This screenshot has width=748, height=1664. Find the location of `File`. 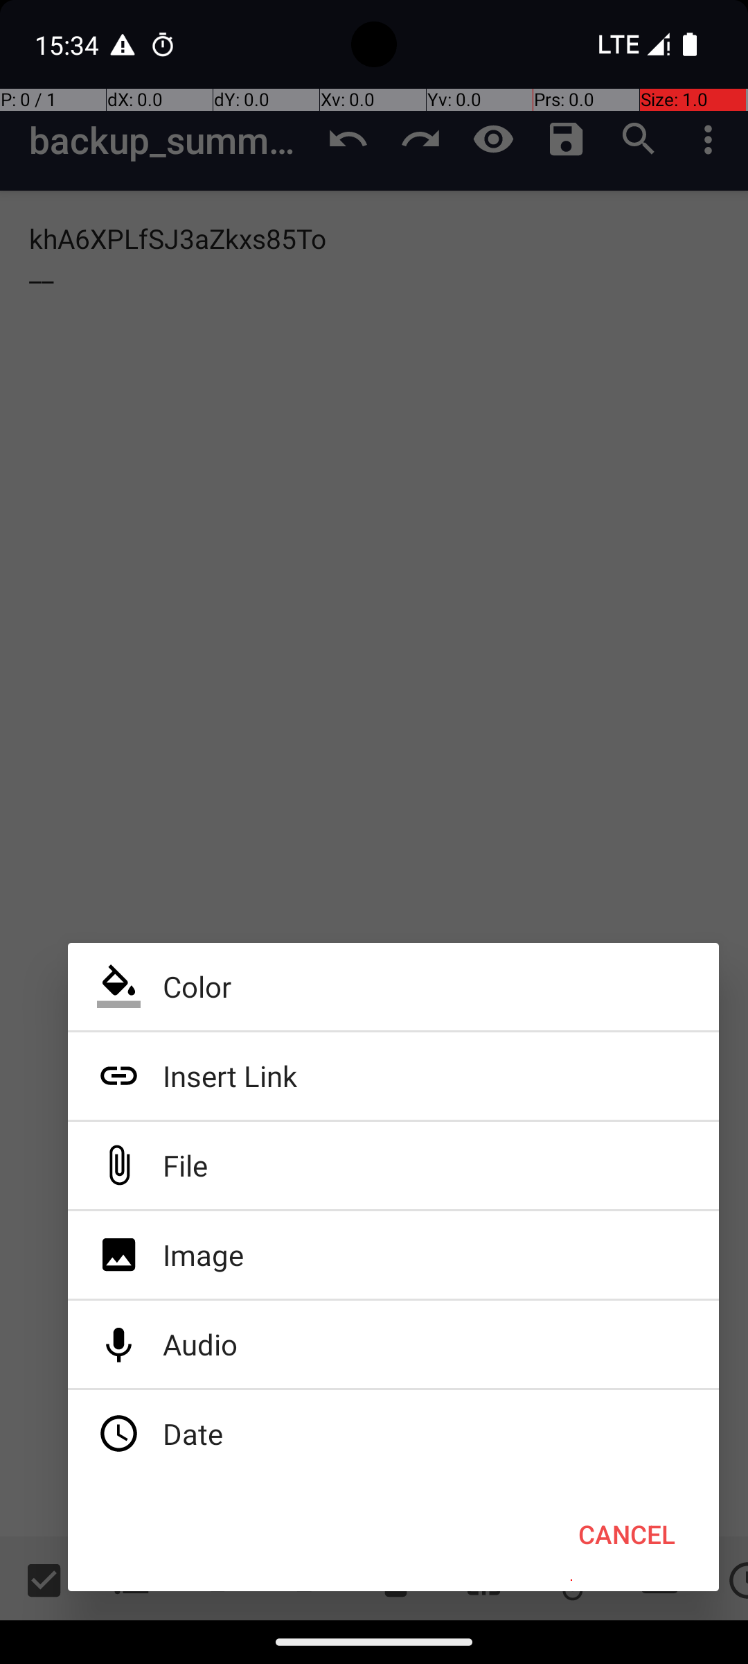

File is located at coordinates (393, 1165).